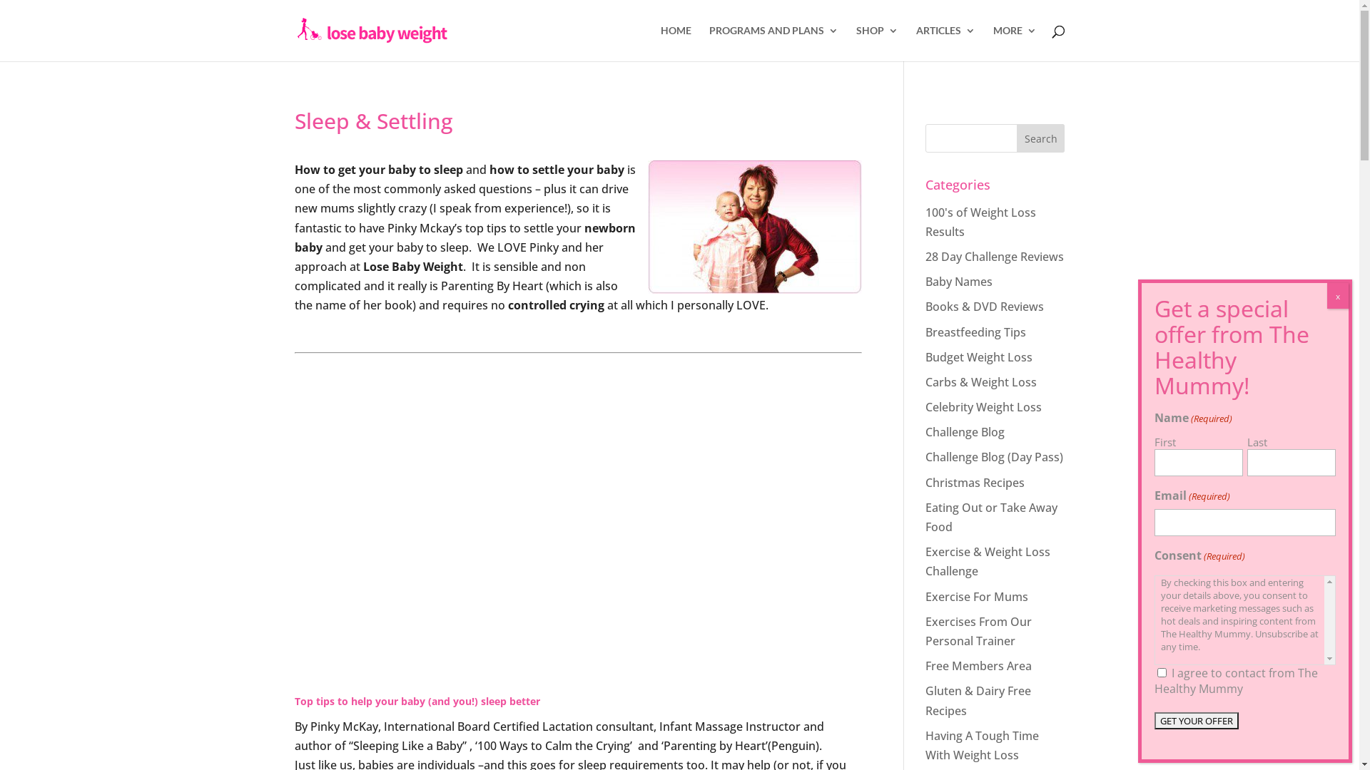  What do you see at coordinates (1338, 296) in the screenshot?
I see `x` at bounding box center [1338, 296].